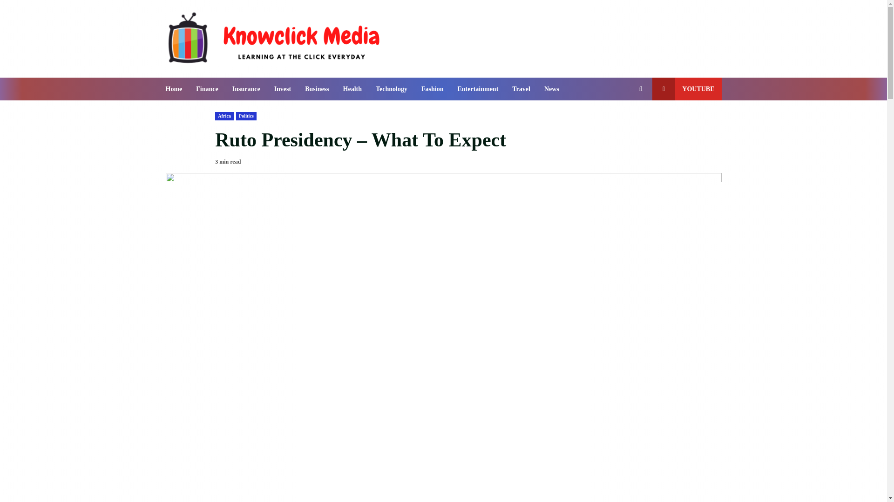 Image resolution: width=894 pixels, height=502 pixels. I want to click on Travel, so click(521, 89).